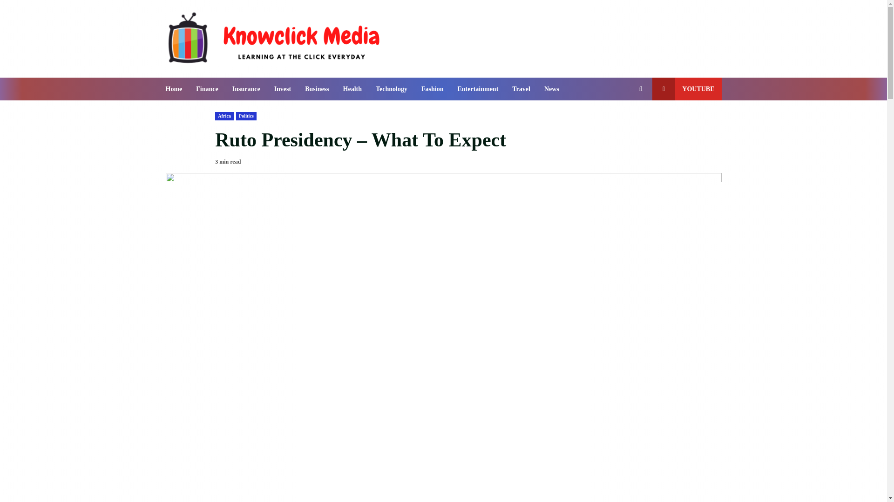 Image resolution: width=894 pixels, height=502 pixels. I want to click on Travel, so click(521, 89).